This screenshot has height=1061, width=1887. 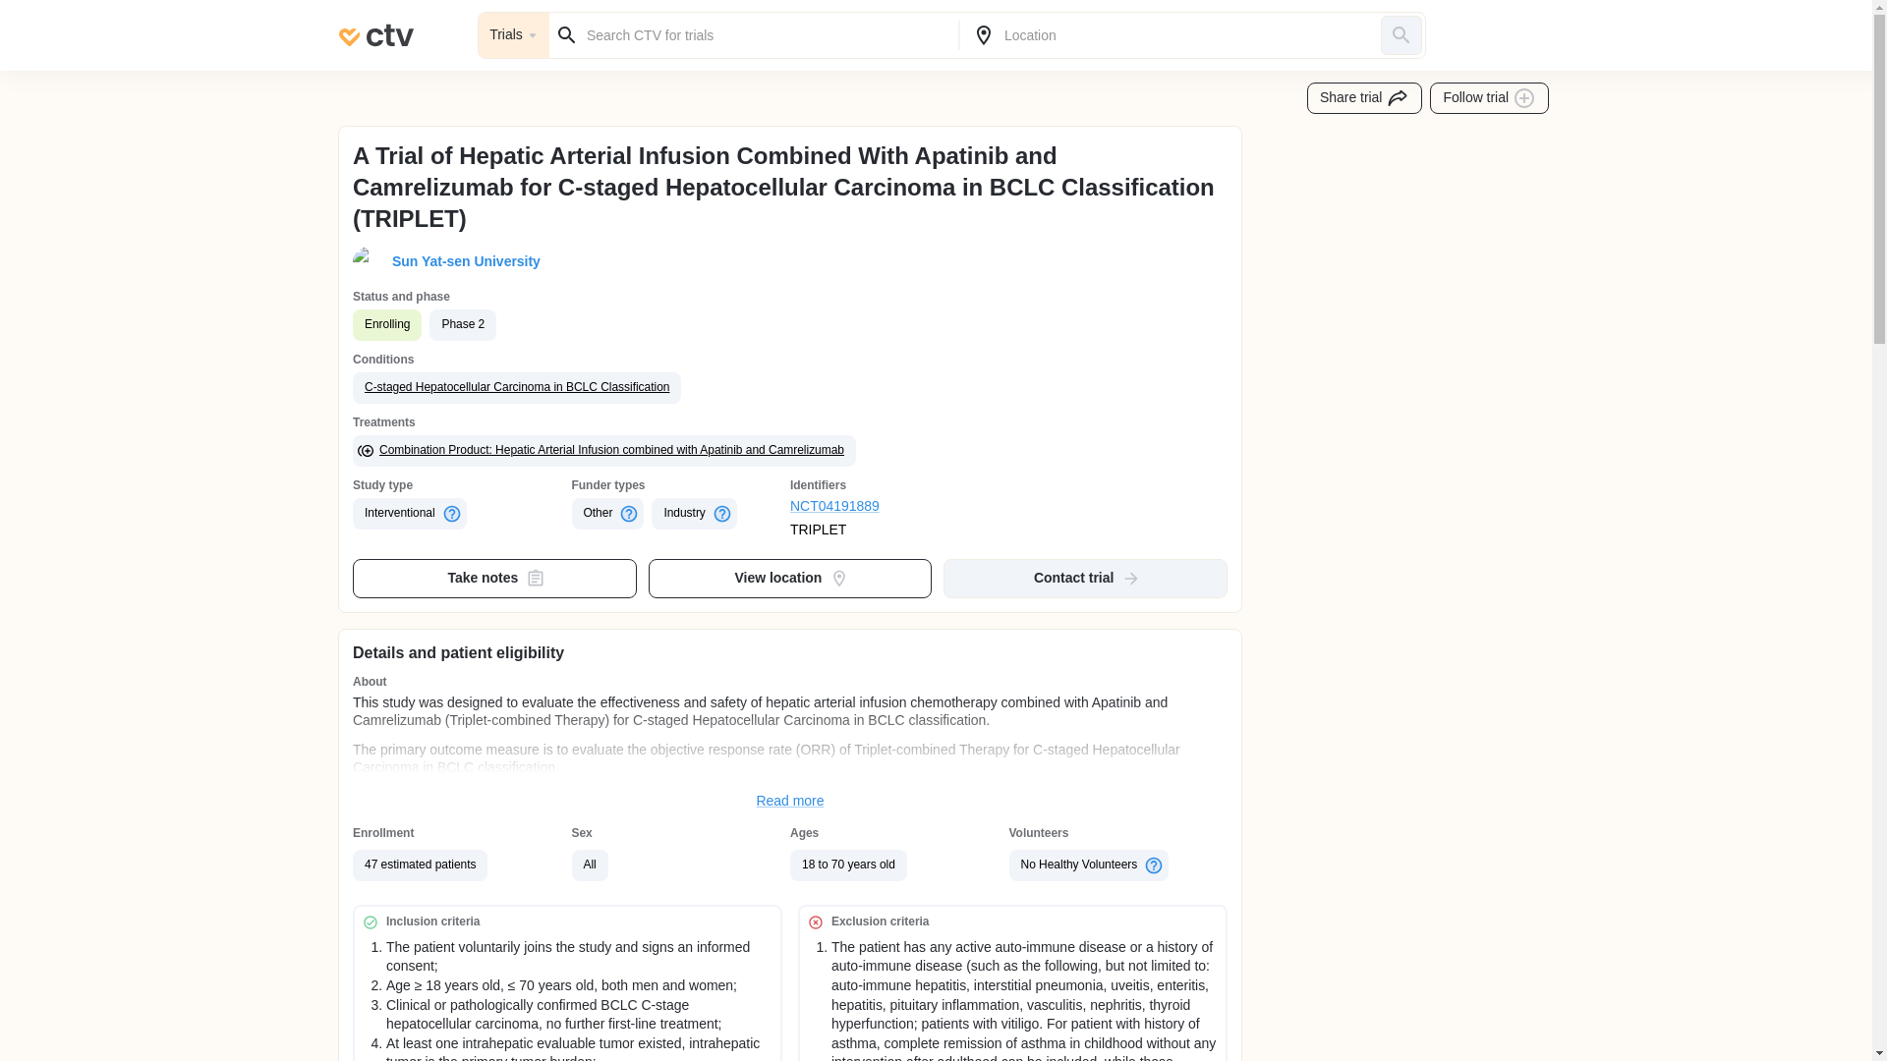 I want to click on Take notes, so click(x=495, y=579).